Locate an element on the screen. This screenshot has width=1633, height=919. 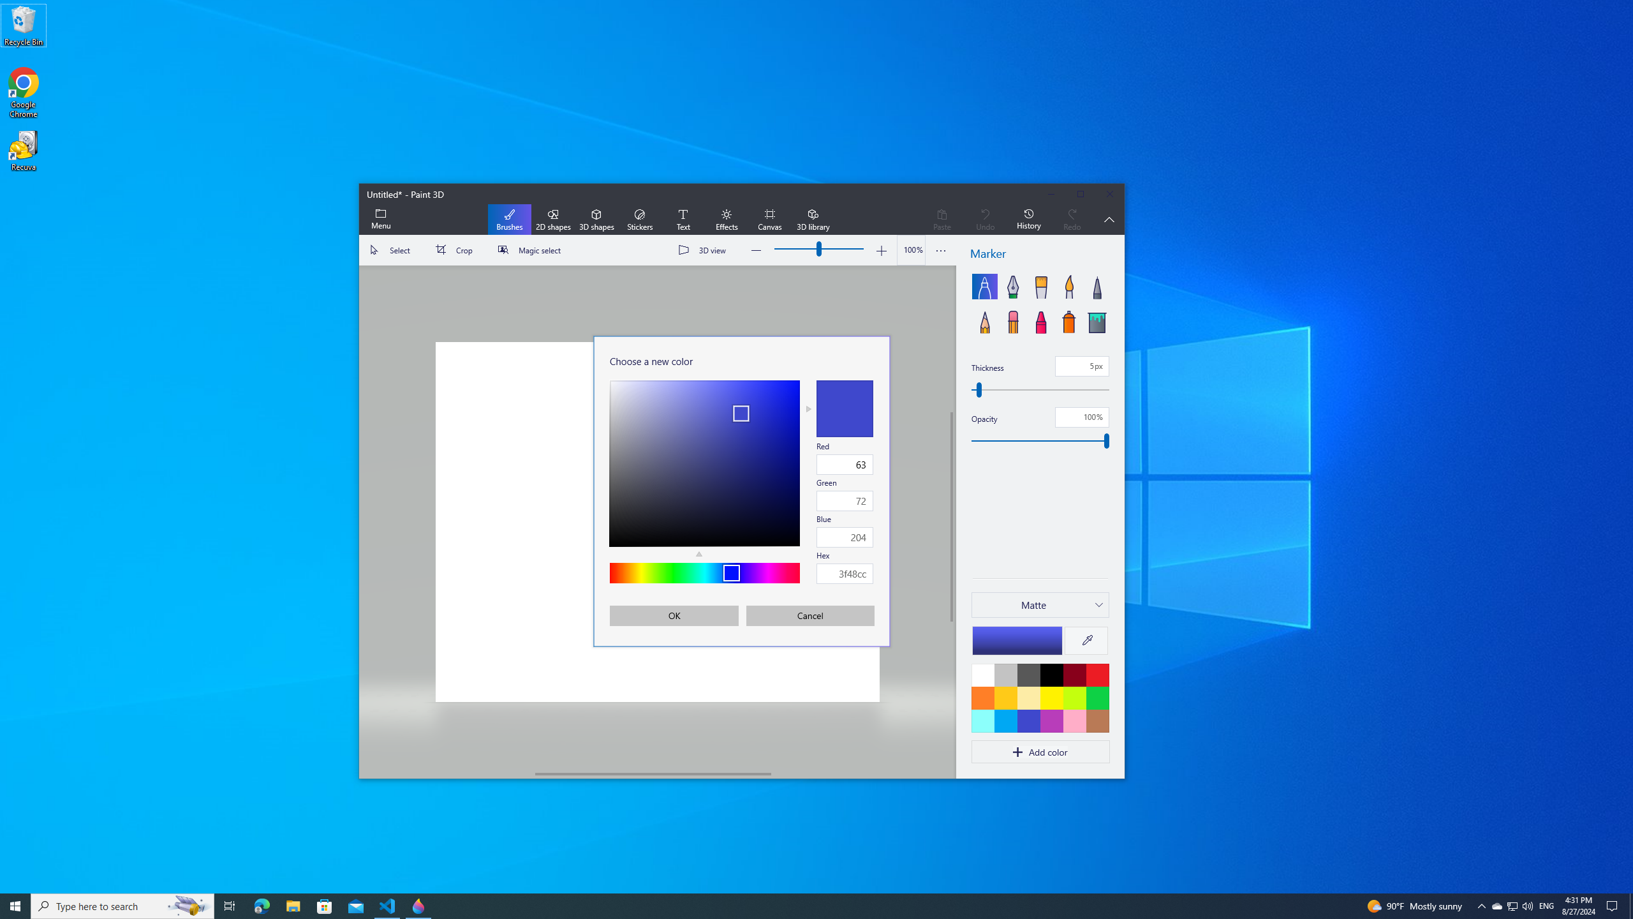
Recuva is located at coordinates (24, 151).